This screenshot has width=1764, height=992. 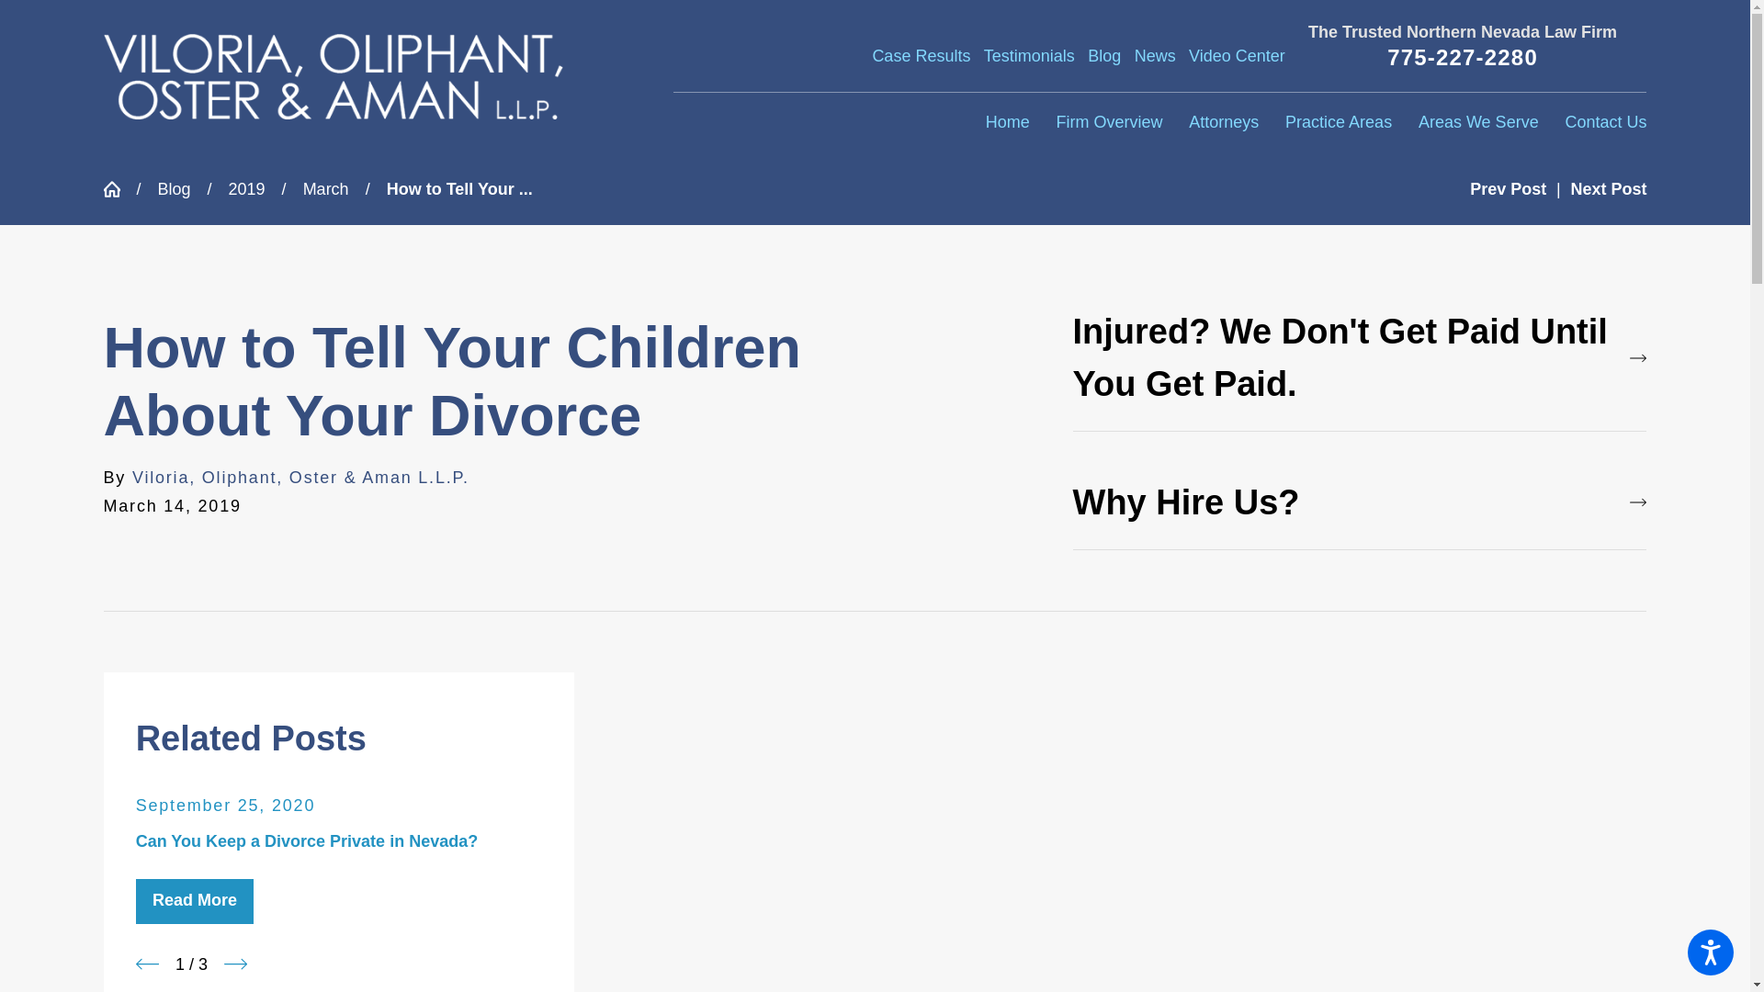 I want to click on Blog, so click(x=1104, y=55).